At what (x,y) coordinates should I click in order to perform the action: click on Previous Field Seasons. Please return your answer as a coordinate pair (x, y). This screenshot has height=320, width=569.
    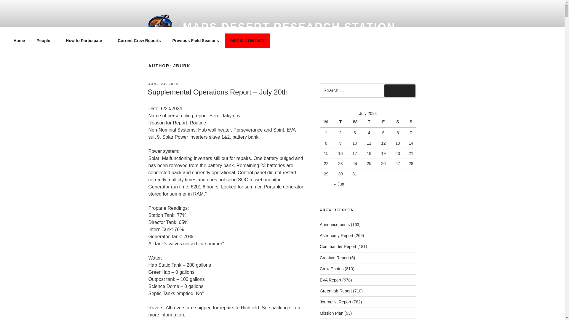
    Looking at the image, I should click on (196, 40).